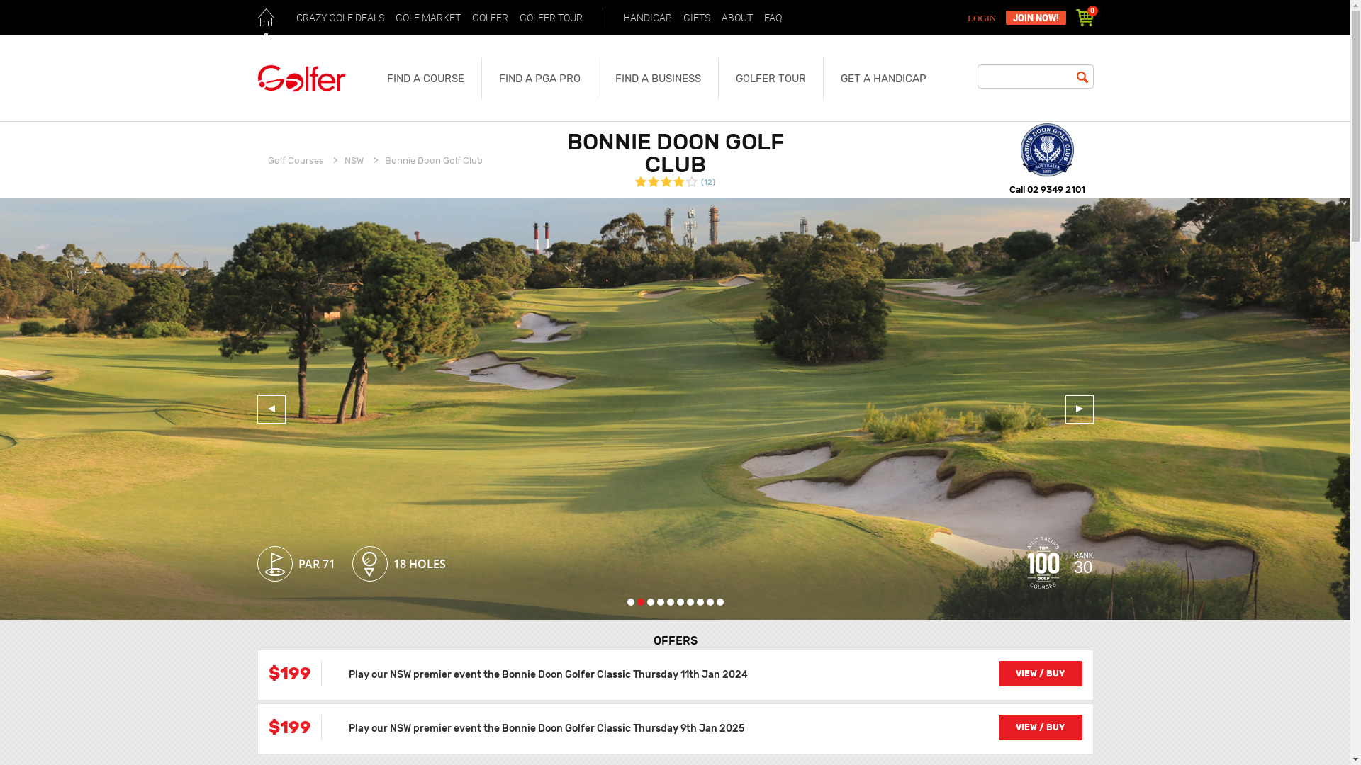 This screenshot has width=1361, height=765. Describe the element at coordinates (710, 602) in the screenshot. I see `9` at that location.